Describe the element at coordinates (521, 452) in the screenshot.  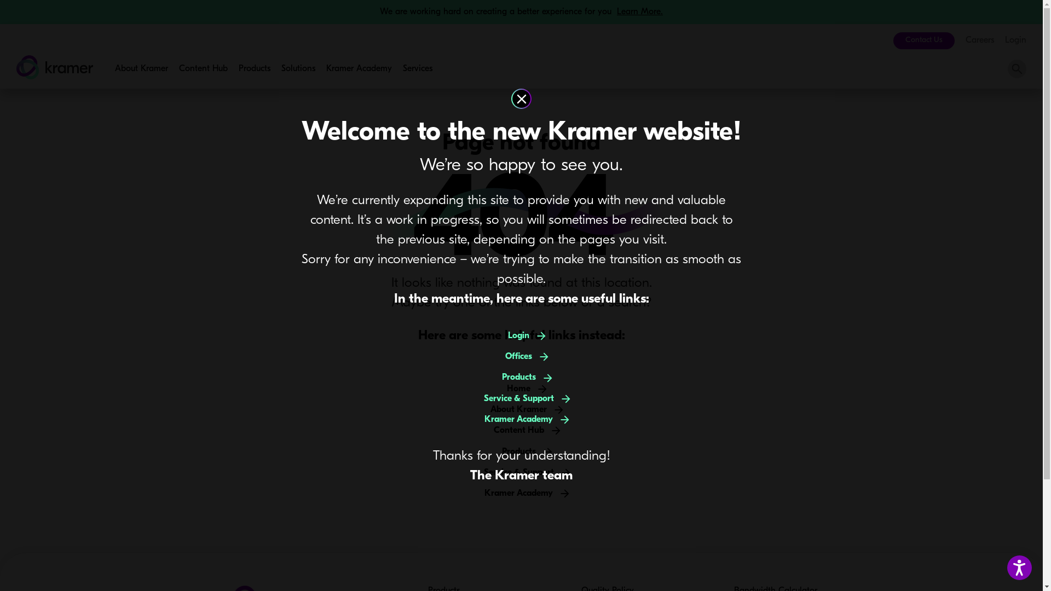
I see `Products
New Window` at that location.